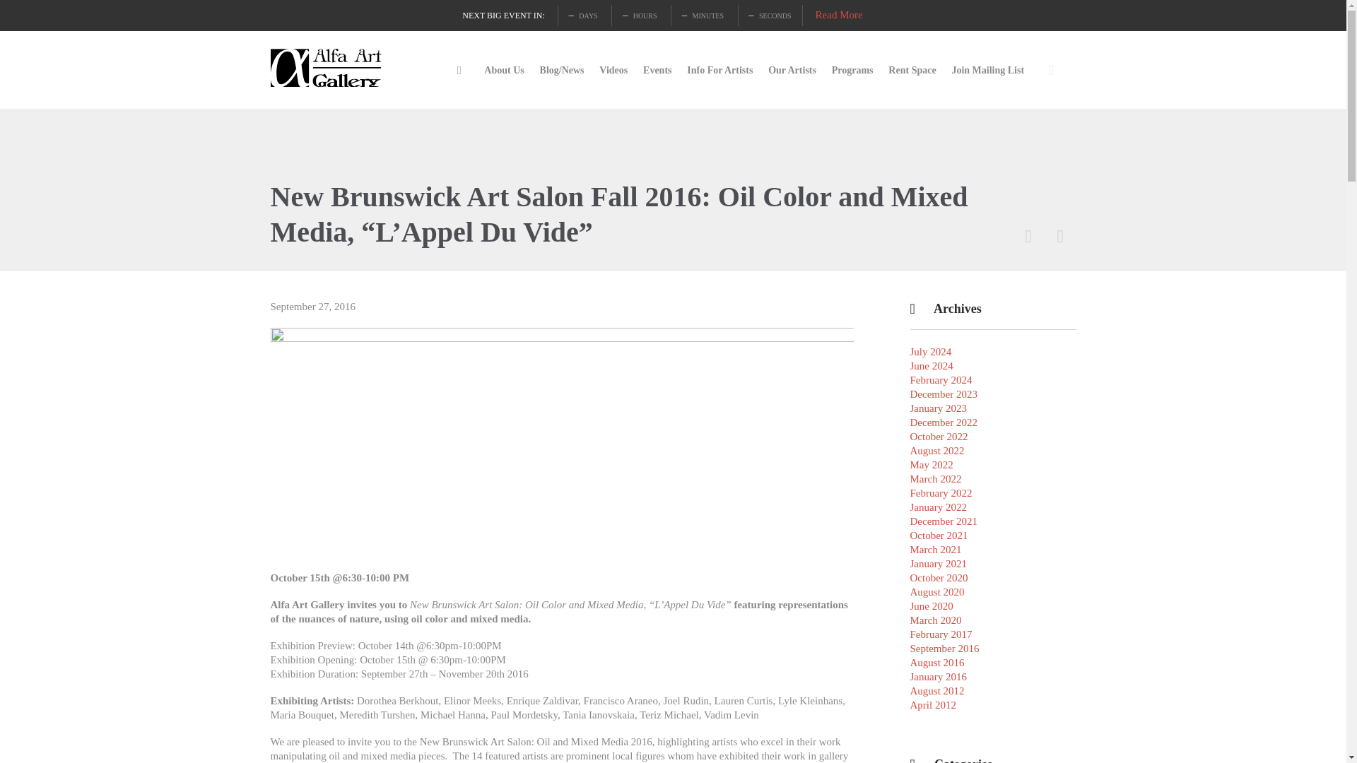  What do you see at coordinates (988, 71) in the screenshot?
I see `Join Mailing List` at bounding box center [988, 71].